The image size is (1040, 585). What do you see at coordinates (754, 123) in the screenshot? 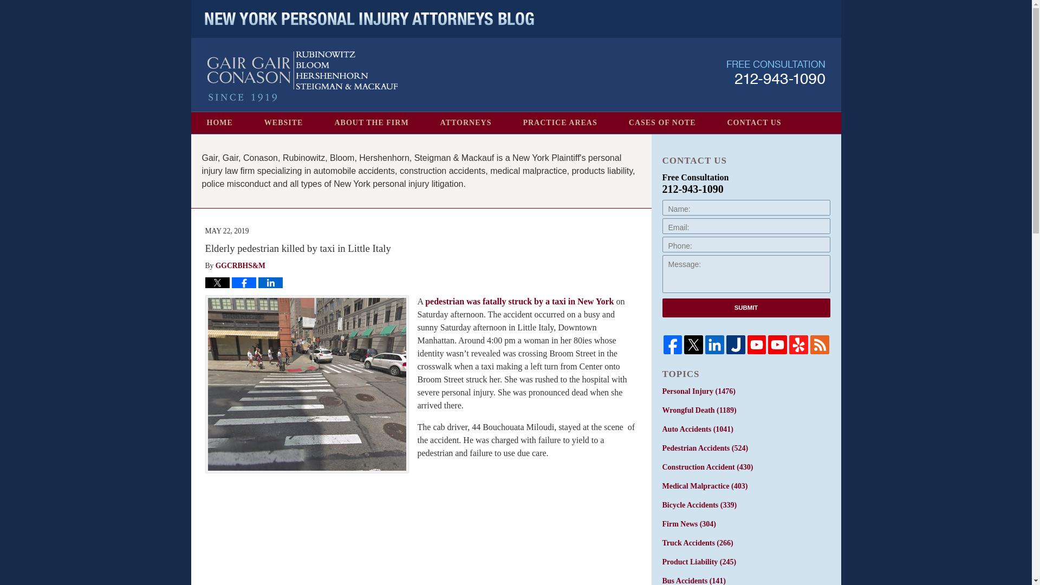
I see `CONTACT US` at bounding box center [754, 123].